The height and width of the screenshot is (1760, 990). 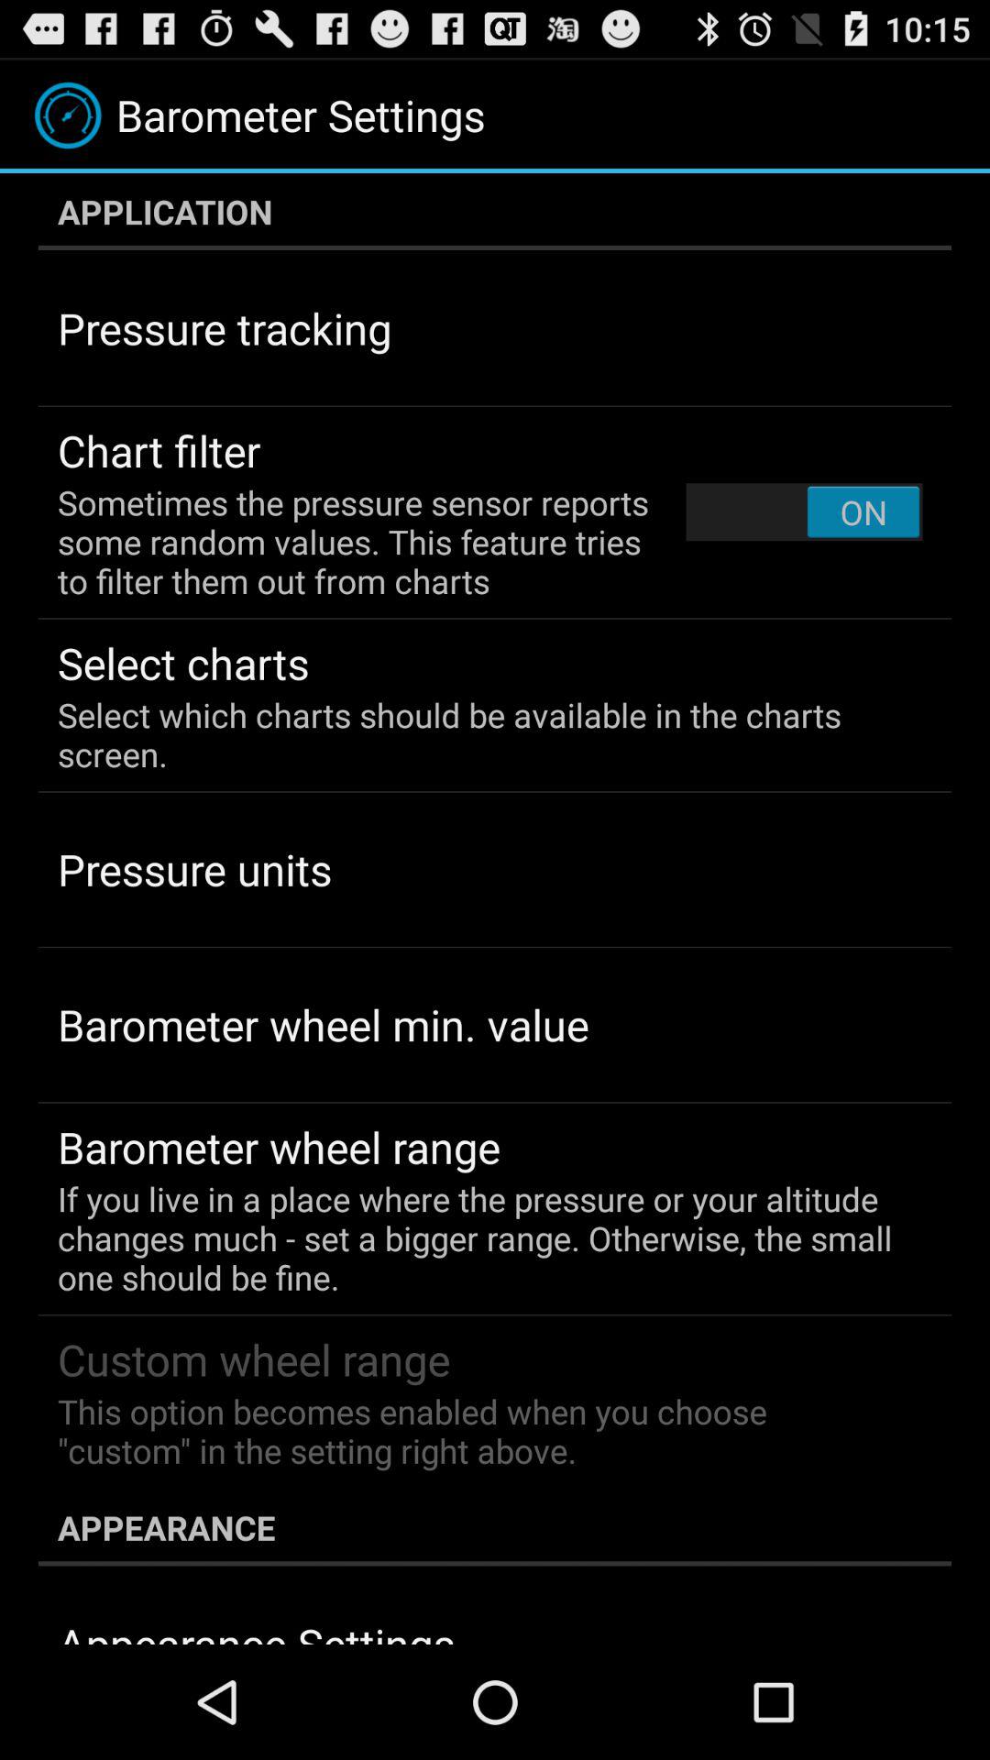 What do you see at coordinates (482, 1431) in the screenshot?
I see `click the item above appearance` at bounding box center [482, 1431].